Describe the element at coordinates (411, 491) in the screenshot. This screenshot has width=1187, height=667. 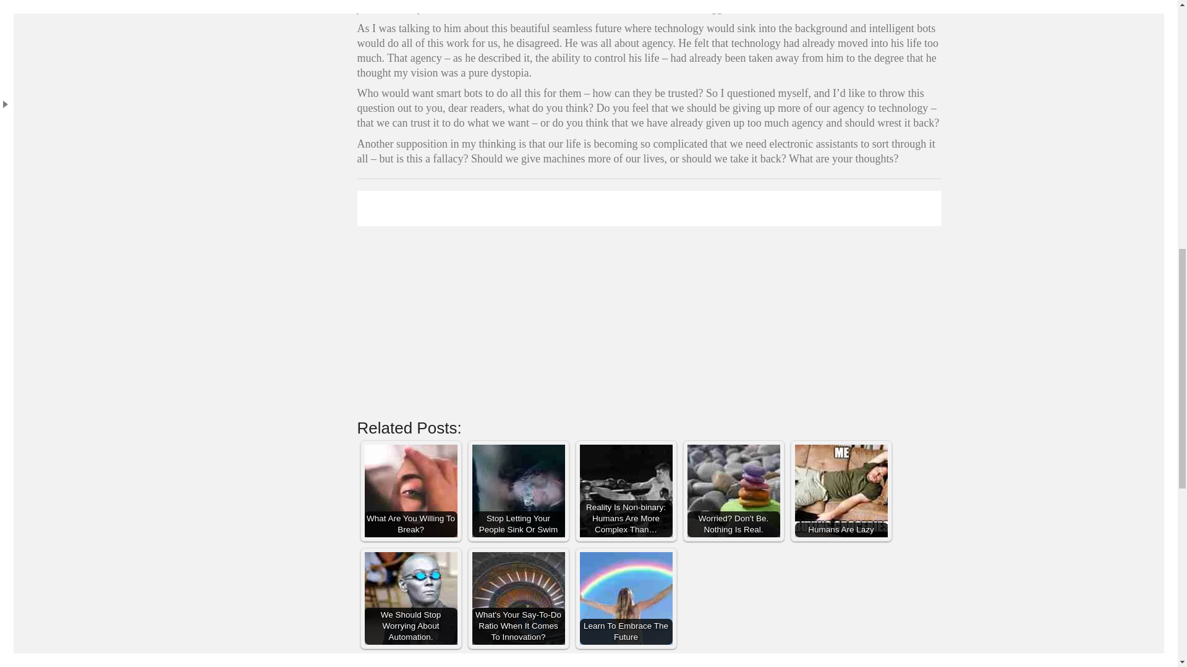
I see `What Are You Willing To Break?` at that location.